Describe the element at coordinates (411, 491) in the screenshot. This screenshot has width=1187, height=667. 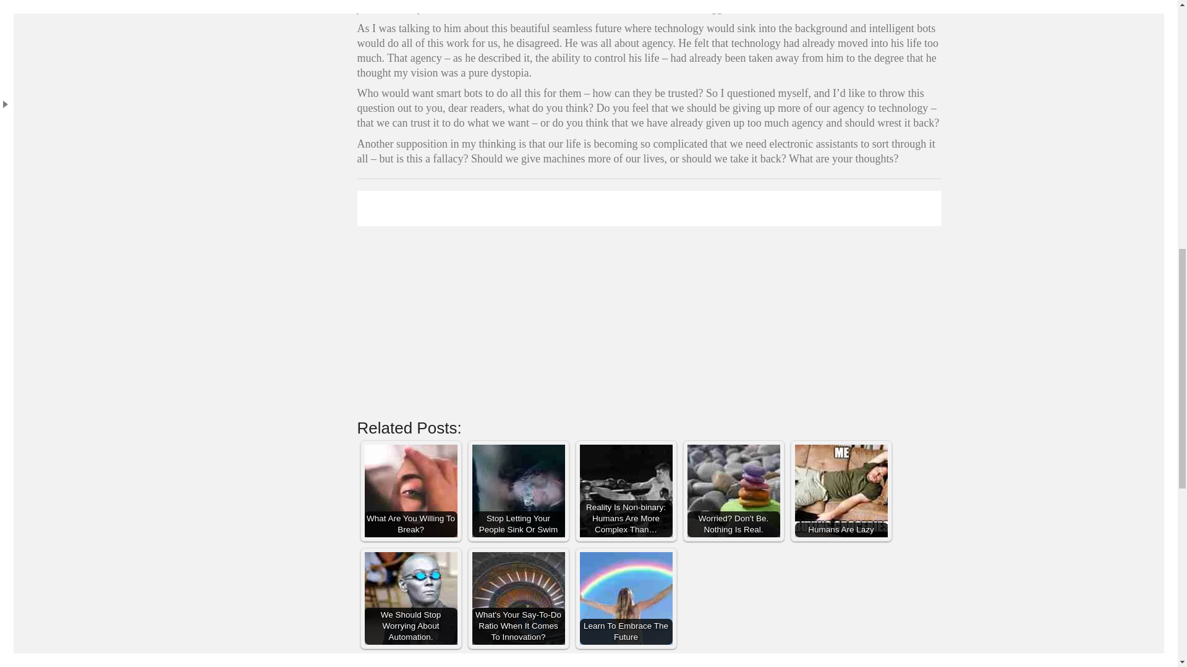
I see `What Are You Willing To Break?` at that location.